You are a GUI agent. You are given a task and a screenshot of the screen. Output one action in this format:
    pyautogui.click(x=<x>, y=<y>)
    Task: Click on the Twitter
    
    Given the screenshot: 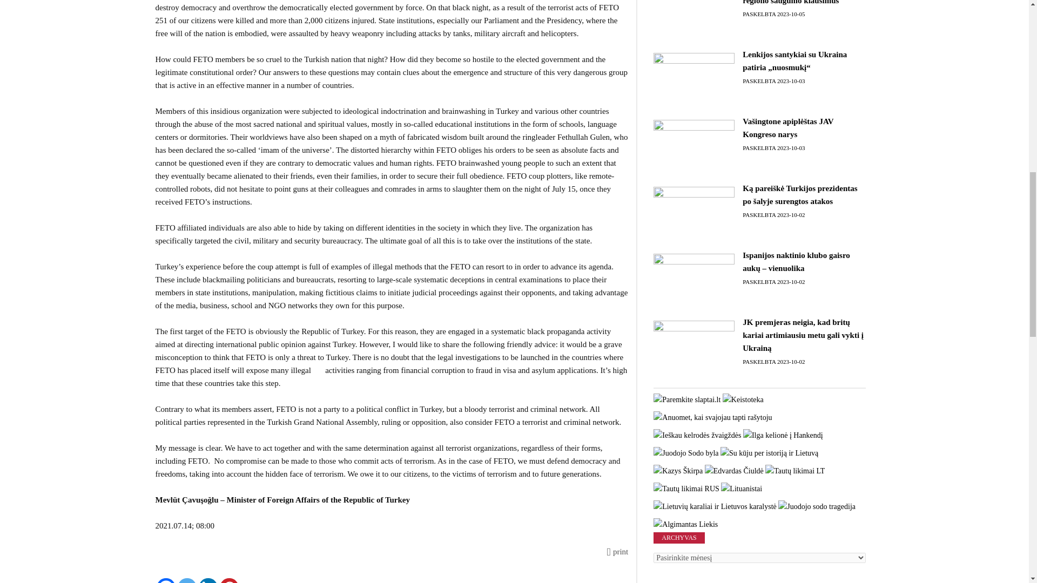 What is the action you would take?
    pyautogui.click(x=186, y=581)
    